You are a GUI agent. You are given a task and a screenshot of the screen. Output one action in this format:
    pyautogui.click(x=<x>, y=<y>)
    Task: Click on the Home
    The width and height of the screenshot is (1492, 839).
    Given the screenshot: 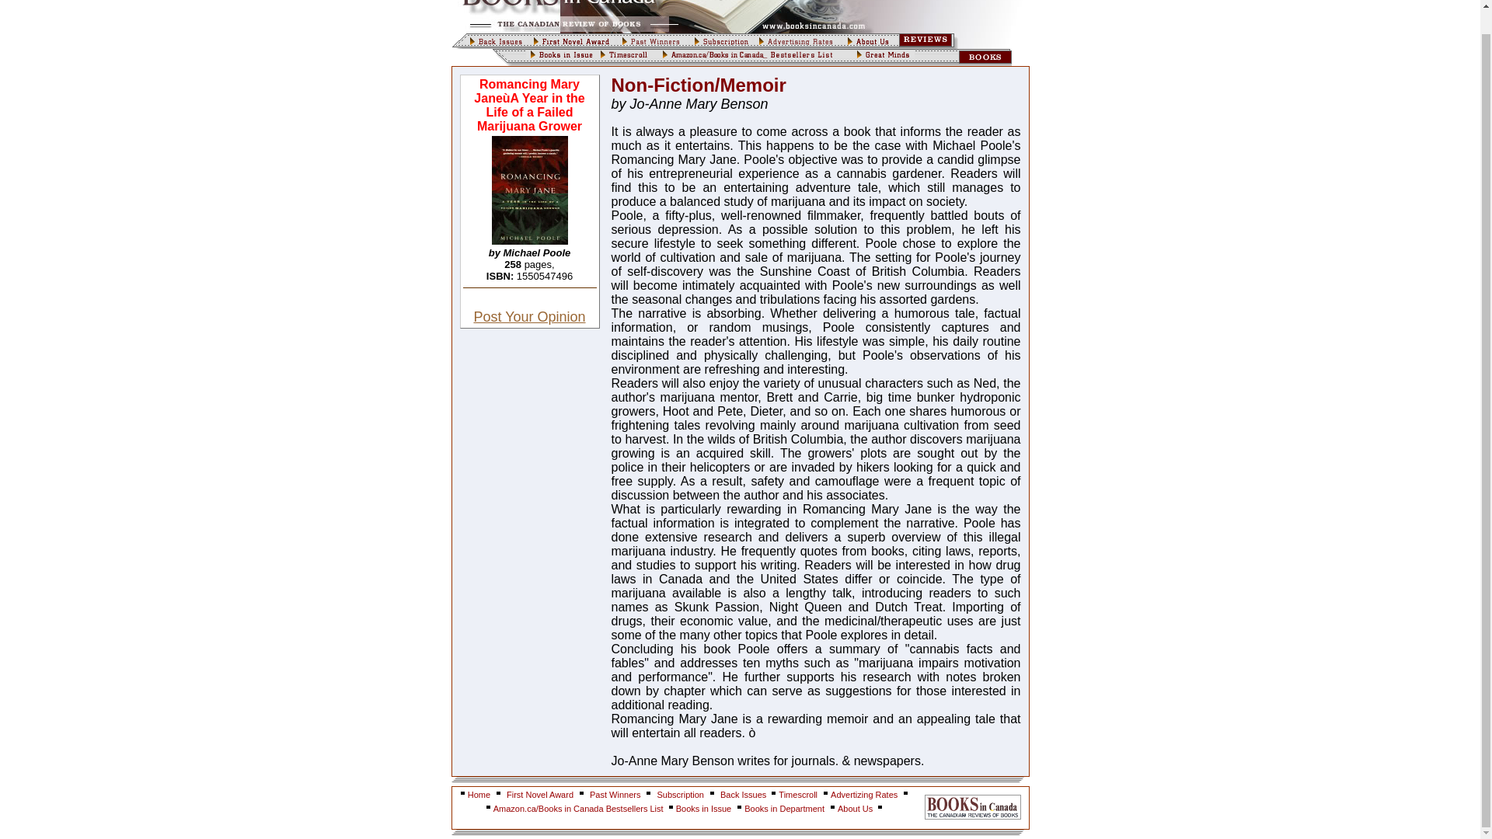 What is the action you would take?
    pyautogui.click(x=479, y=795)
    